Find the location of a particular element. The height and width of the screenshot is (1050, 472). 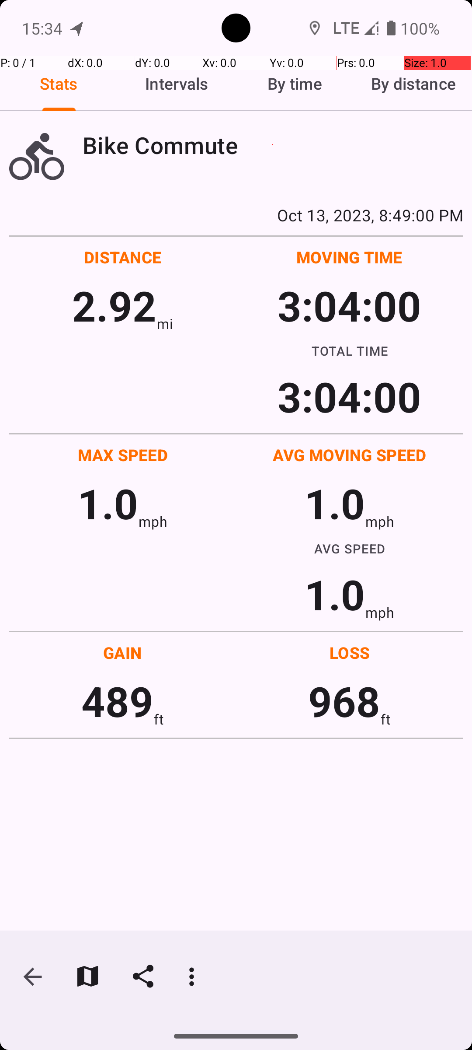

Bike Commute is located at coordinates (273, 145).